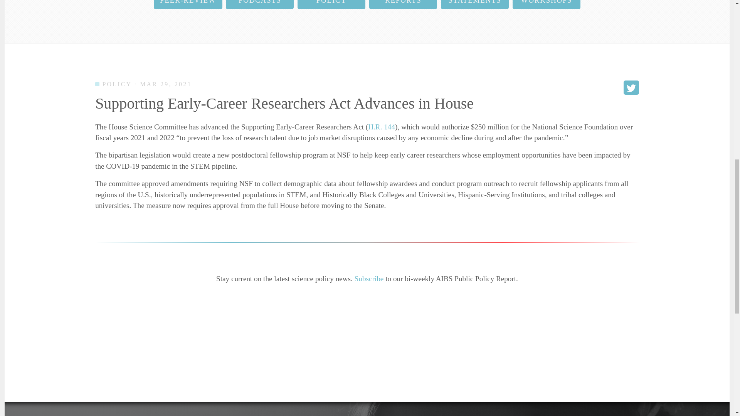  Describe the element at coordinates (547, 5) in the screenshot. I see `WORKSHOPS` at that location.